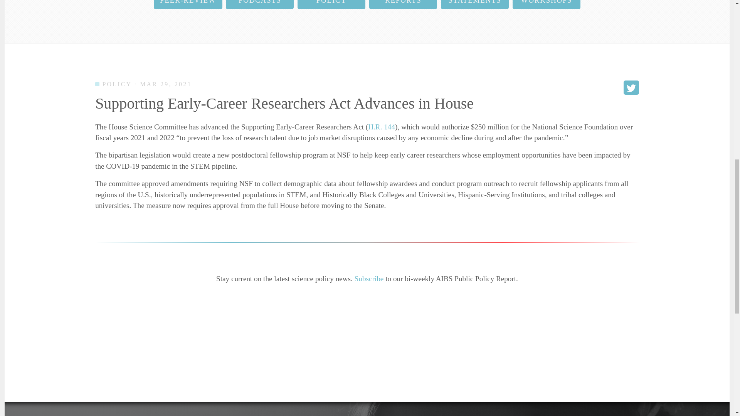  Describe the element at coordinates (547, 5) in the screenshot. I see `WORKSHOPS` at that location.